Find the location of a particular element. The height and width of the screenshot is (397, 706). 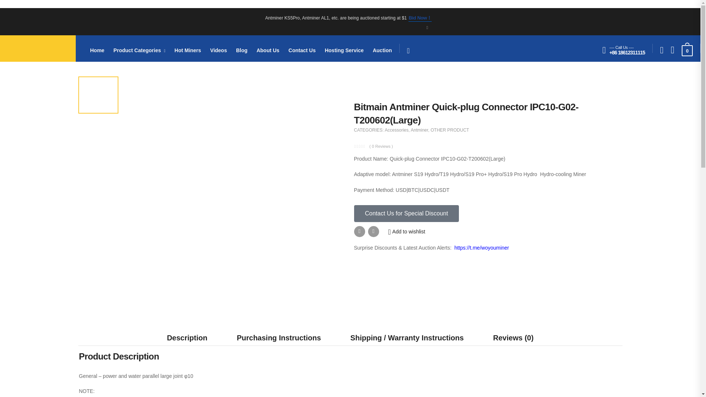

Product Categories is located at coordinates (139, 50).